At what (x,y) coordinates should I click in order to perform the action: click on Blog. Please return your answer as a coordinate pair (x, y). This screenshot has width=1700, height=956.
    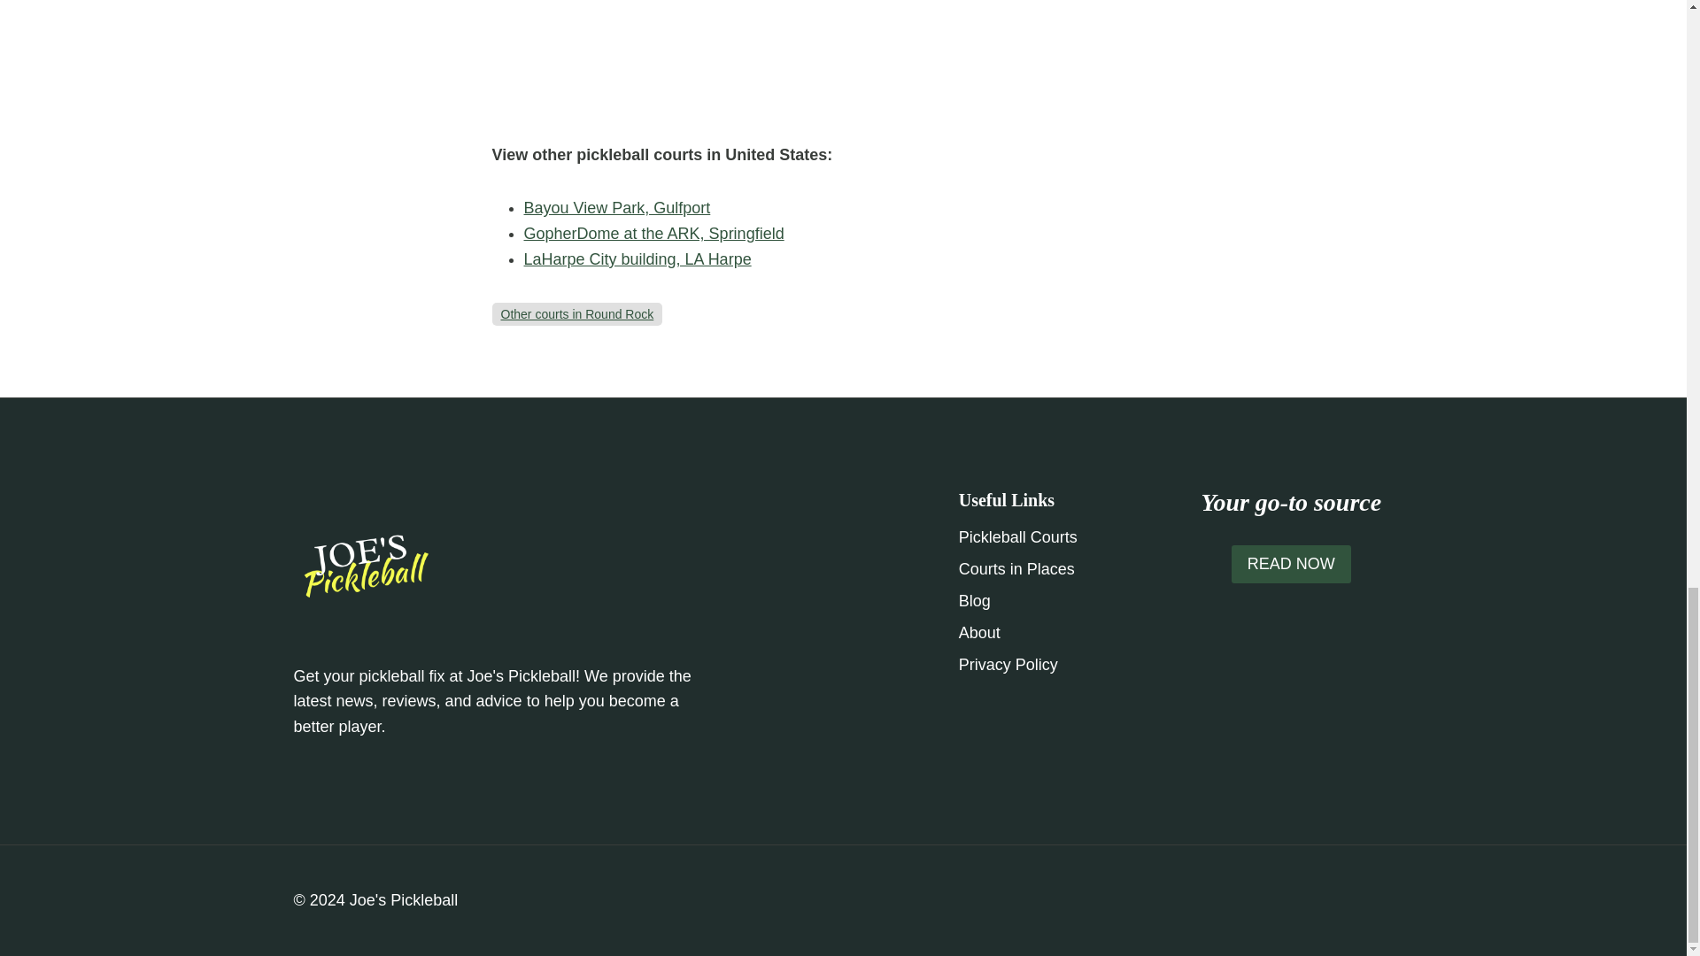
    Looking at the image, I should click on (1061, 602).